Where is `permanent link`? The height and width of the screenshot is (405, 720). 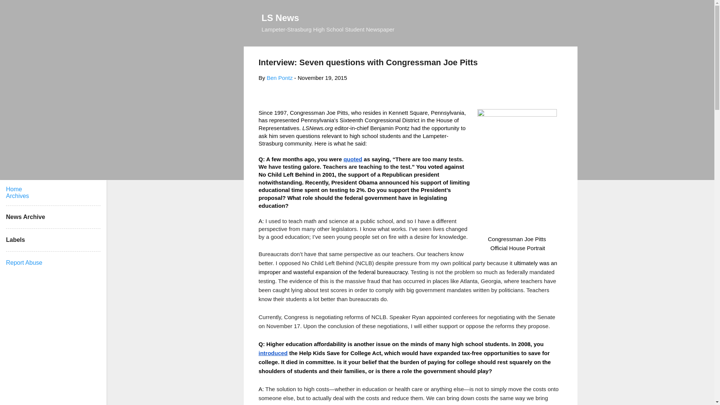 permanent link is located at coordinates (322, 78).